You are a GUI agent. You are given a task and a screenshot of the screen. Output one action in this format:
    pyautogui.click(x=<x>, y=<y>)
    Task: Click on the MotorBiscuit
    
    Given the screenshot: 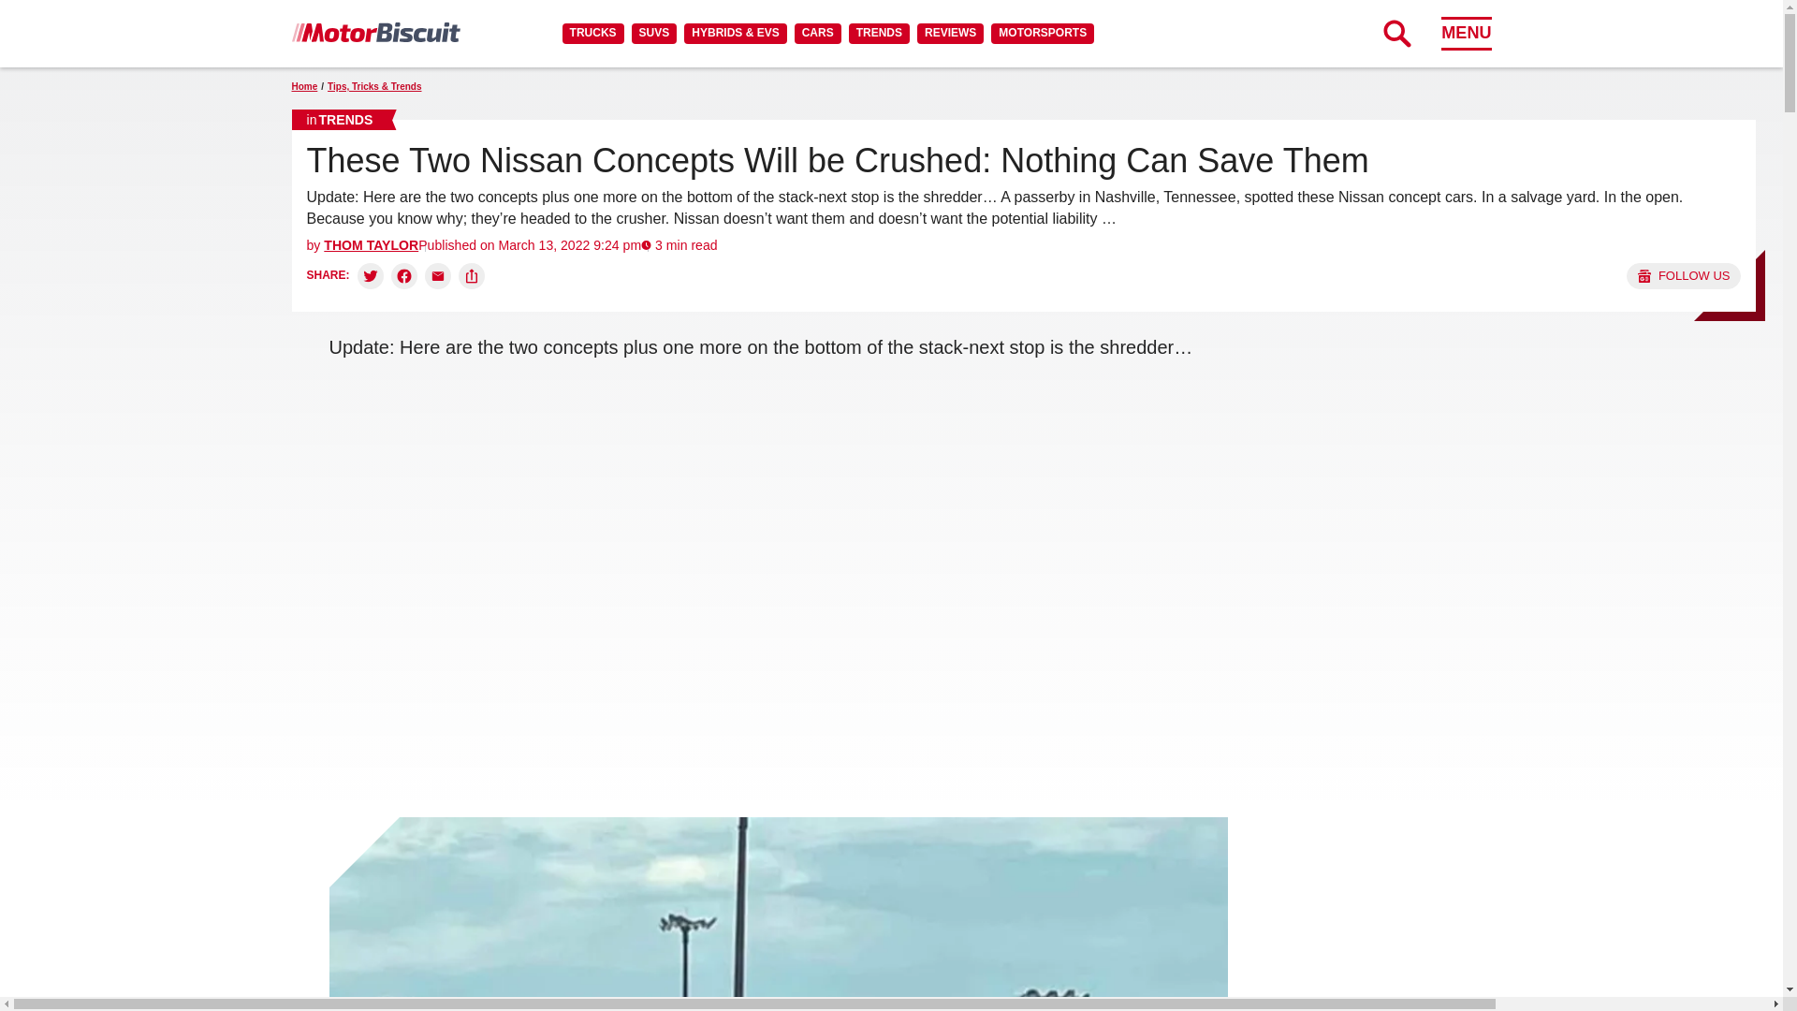 What is the action you would take?
    pyautogui.click(x=375, y=32)
    